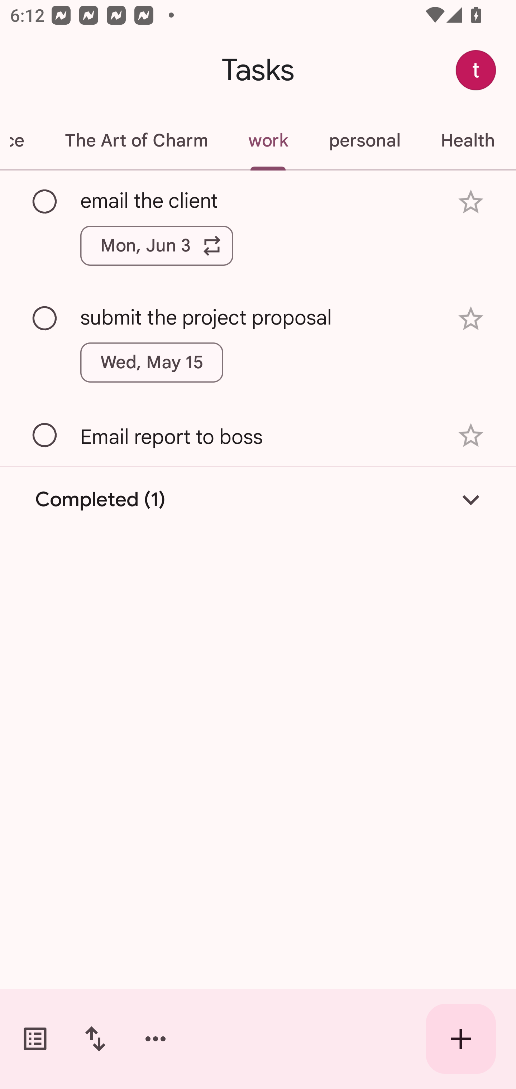 The width and height of the screenshot is (516, 1089). I want to click on Add star, so click(471, 202).